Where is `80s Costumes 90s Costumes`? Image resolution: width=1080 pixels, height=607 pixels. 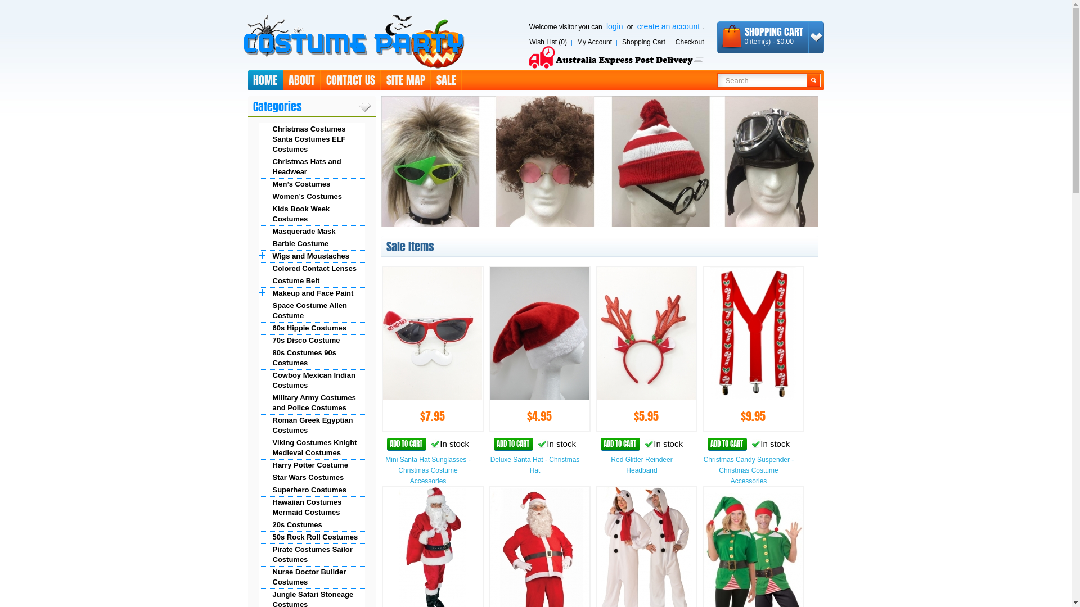 80s Costumes 90s Costumes is located at coordinates (312, 358).